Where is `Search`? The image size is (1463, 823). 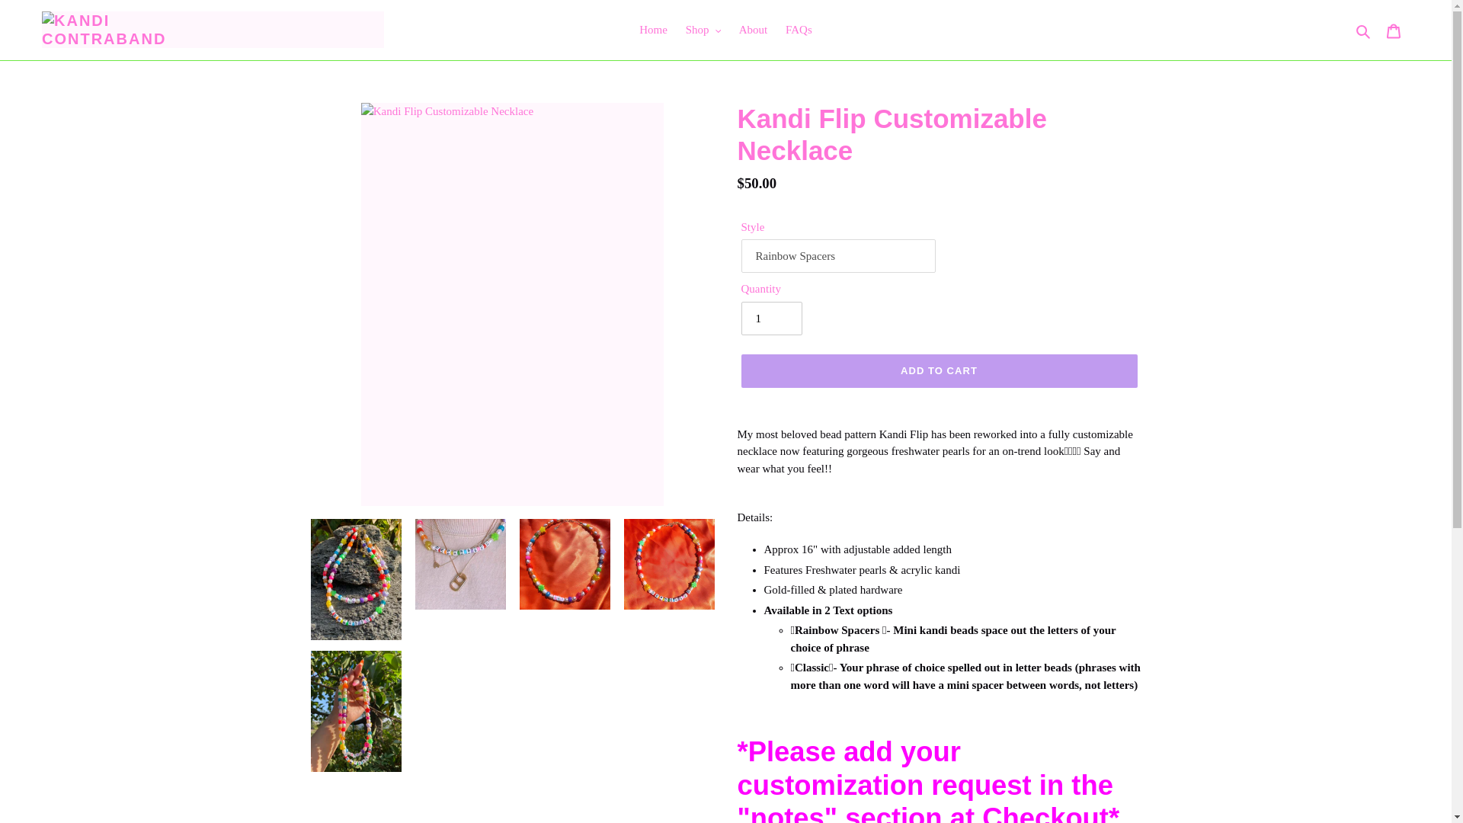 Search is located at coordinates (1364, 30).